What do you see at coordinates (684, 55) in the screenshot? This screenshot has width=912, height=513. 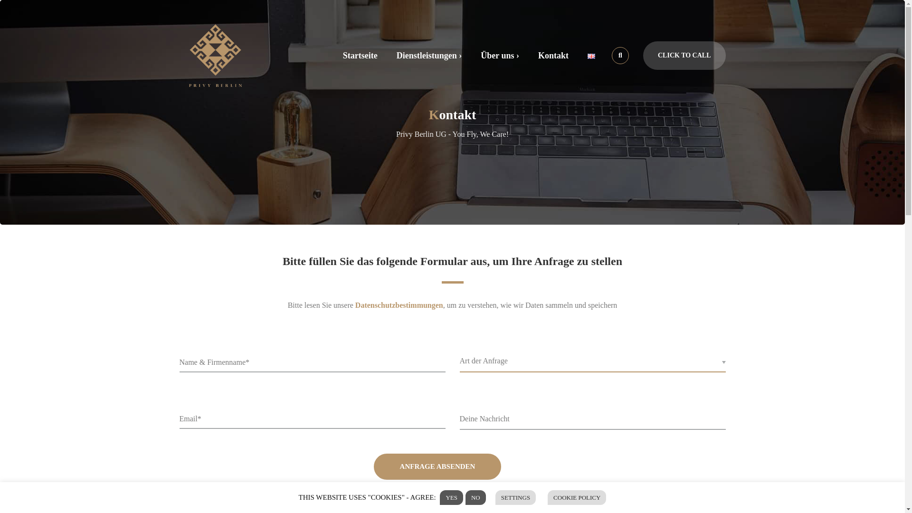 I see `CLICK TO CALL` at bounding box center [684, 55].